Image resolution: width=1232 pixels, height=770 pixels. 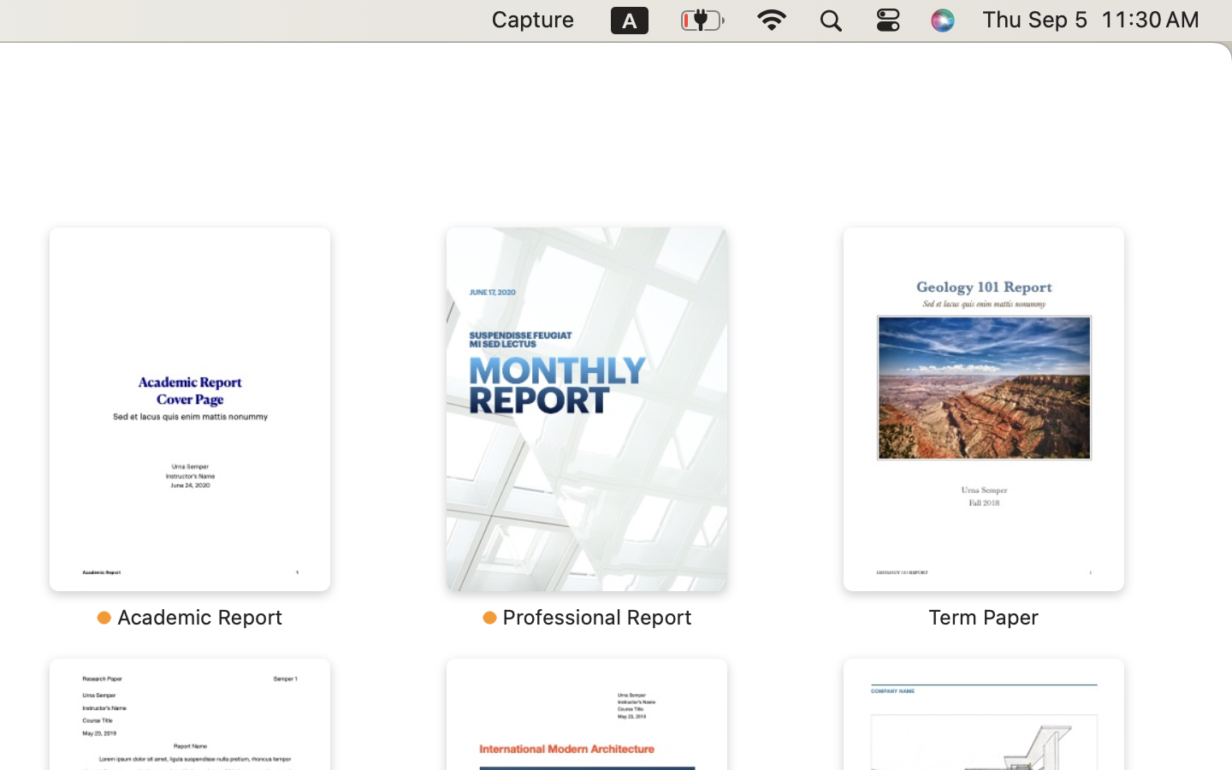 What do you see at coordinates (984, 428) in the screenshot?
I see `‎⁨Term Paper⁩` at bounding box center [984, 428].